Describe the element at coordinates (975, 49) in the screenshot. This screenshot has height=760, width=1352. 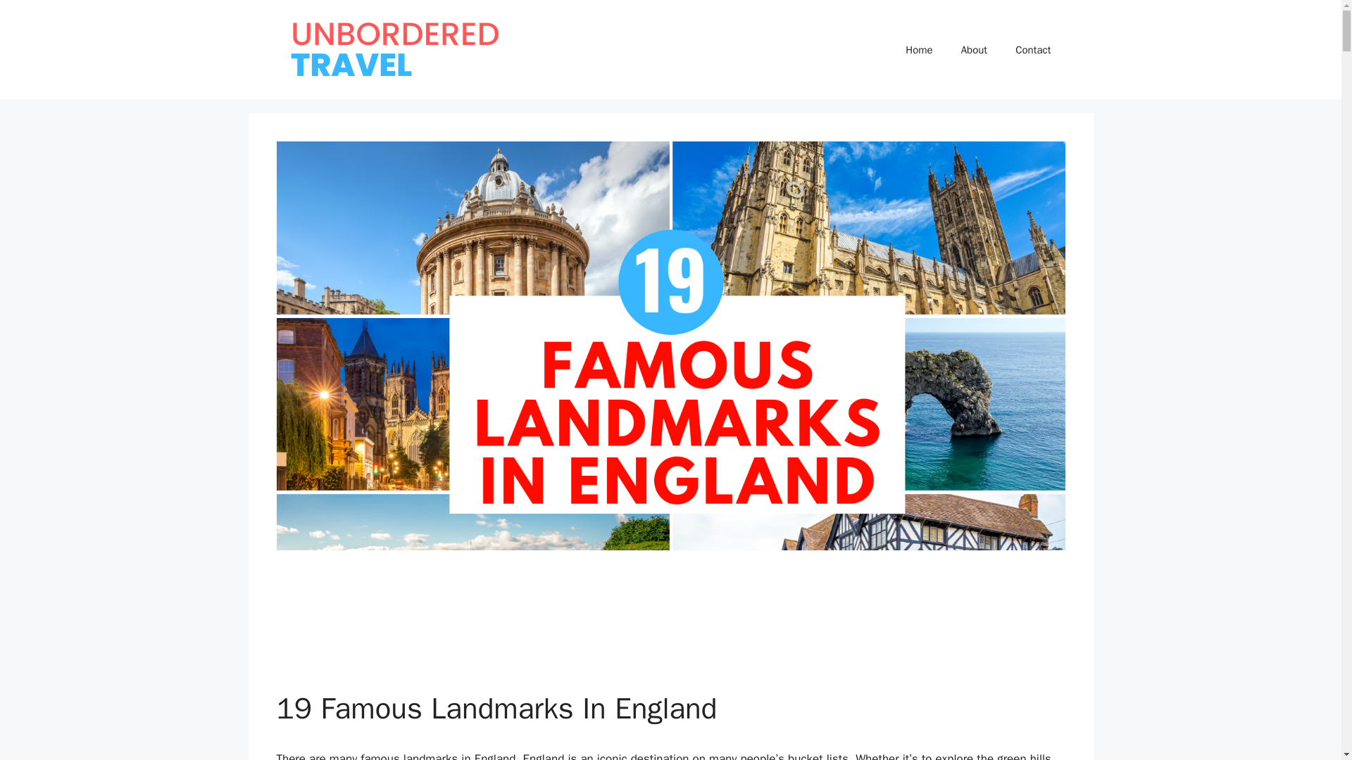
I see `About` at that location.